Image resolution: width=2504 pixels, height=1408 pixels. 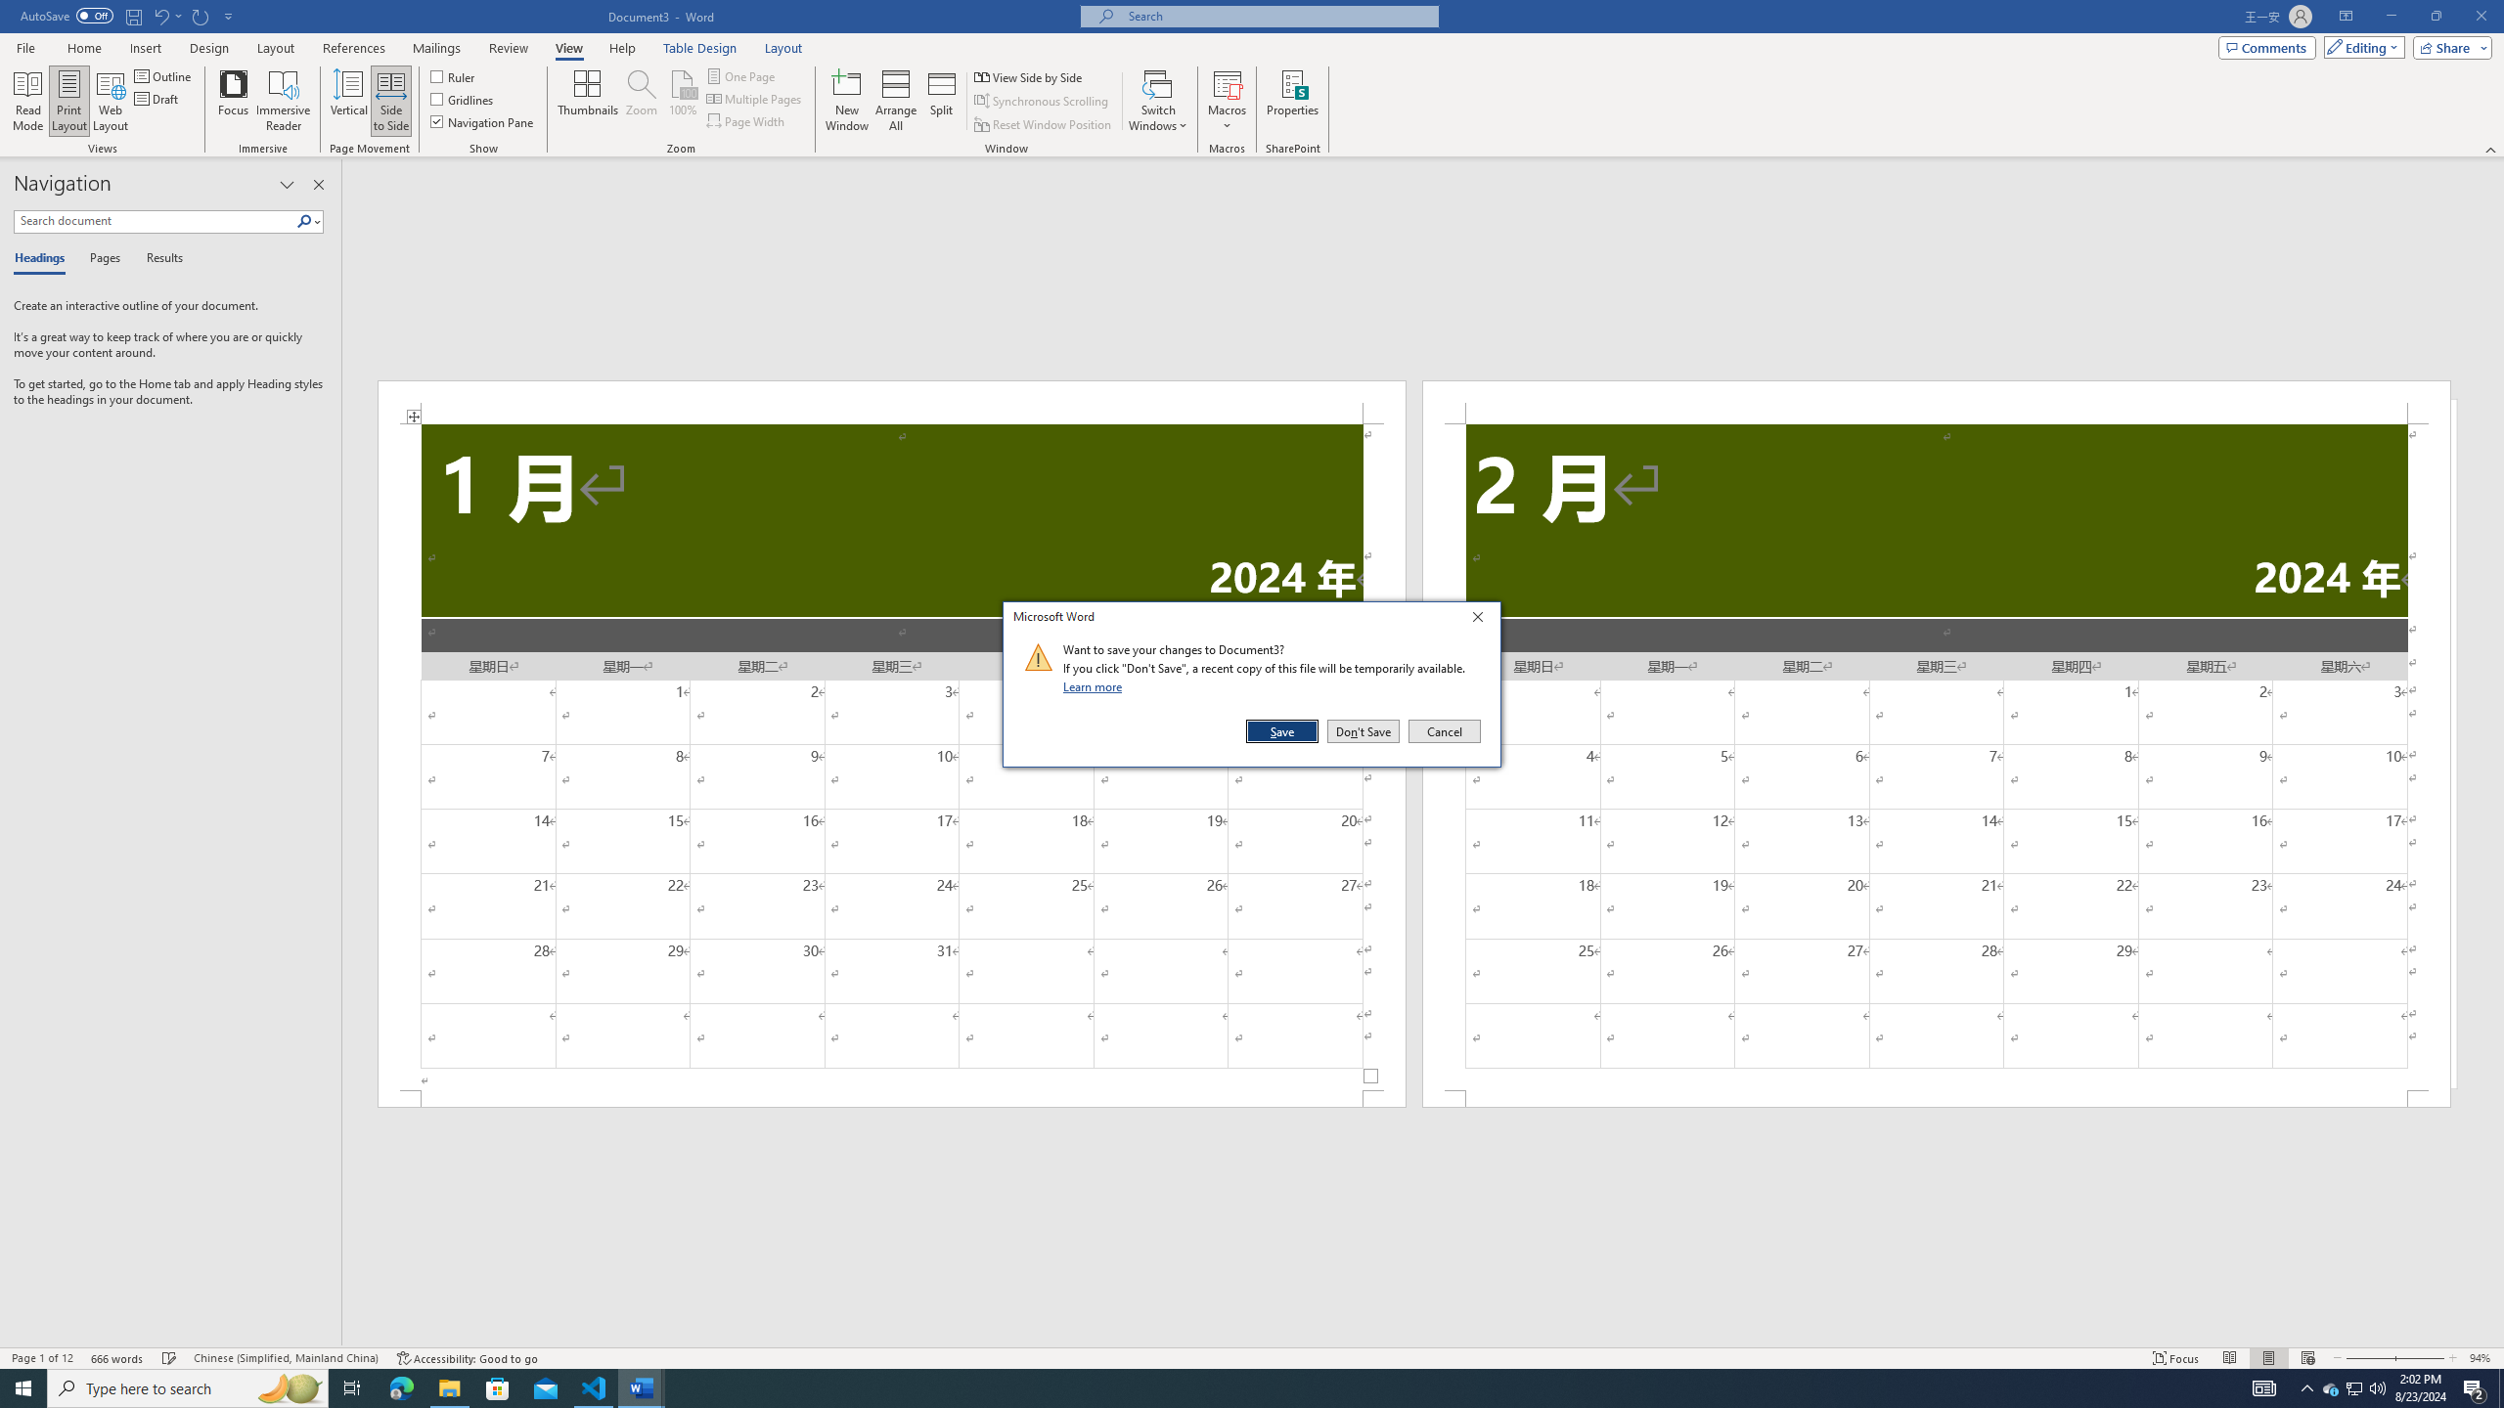 I want to click on Page Number Page 1 of 12, so click(x=42, y=1358).